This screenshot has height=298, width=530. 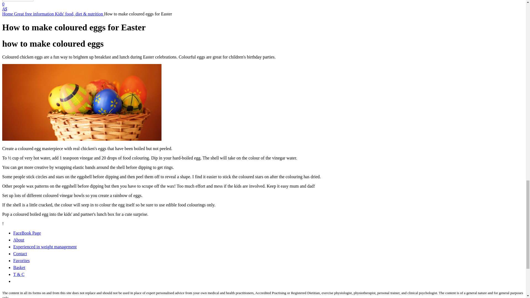 I want to click on FaceBook Page, so click(x=27, y=233).